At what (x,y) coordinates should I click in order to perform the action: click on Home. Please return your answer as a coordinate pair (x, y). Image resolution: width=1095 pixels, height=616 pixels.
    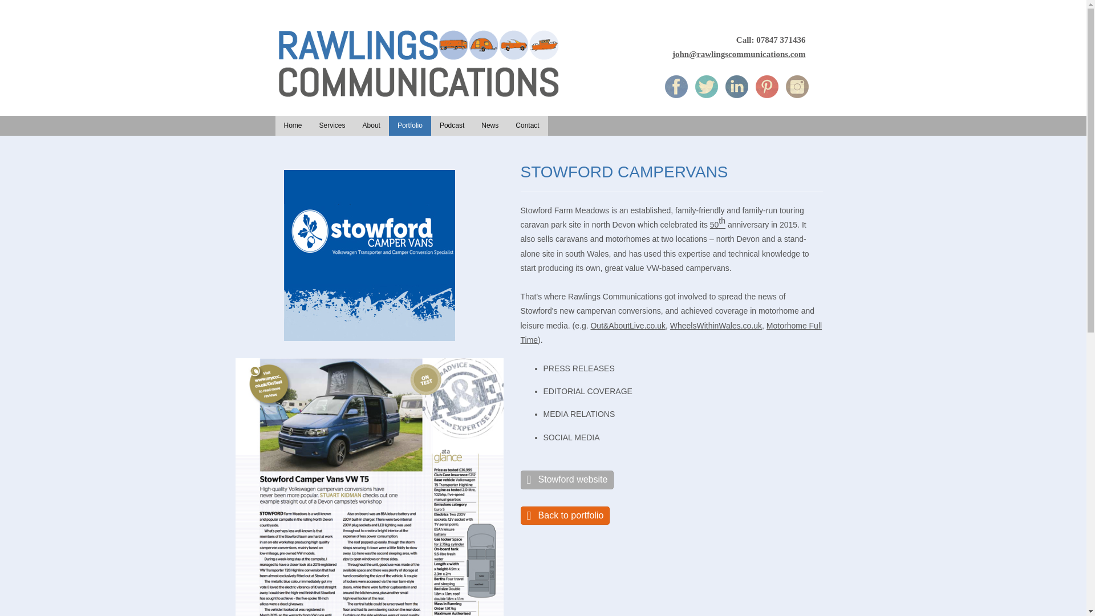
    Looking at the image, I should click on (292, 125).